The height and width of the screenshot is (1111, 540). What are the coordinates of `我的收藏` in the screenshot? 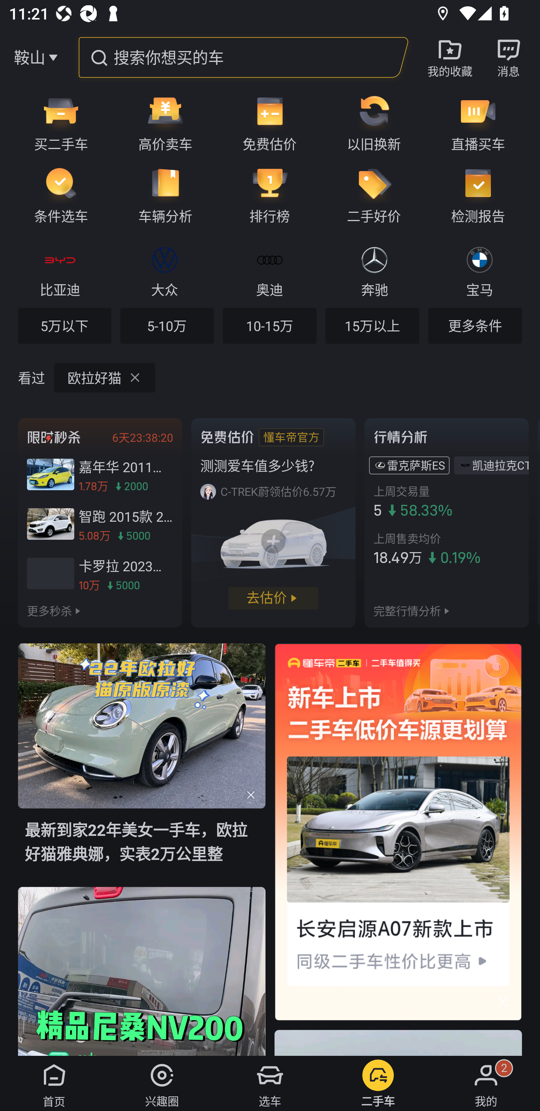 It's located at (450, 57).